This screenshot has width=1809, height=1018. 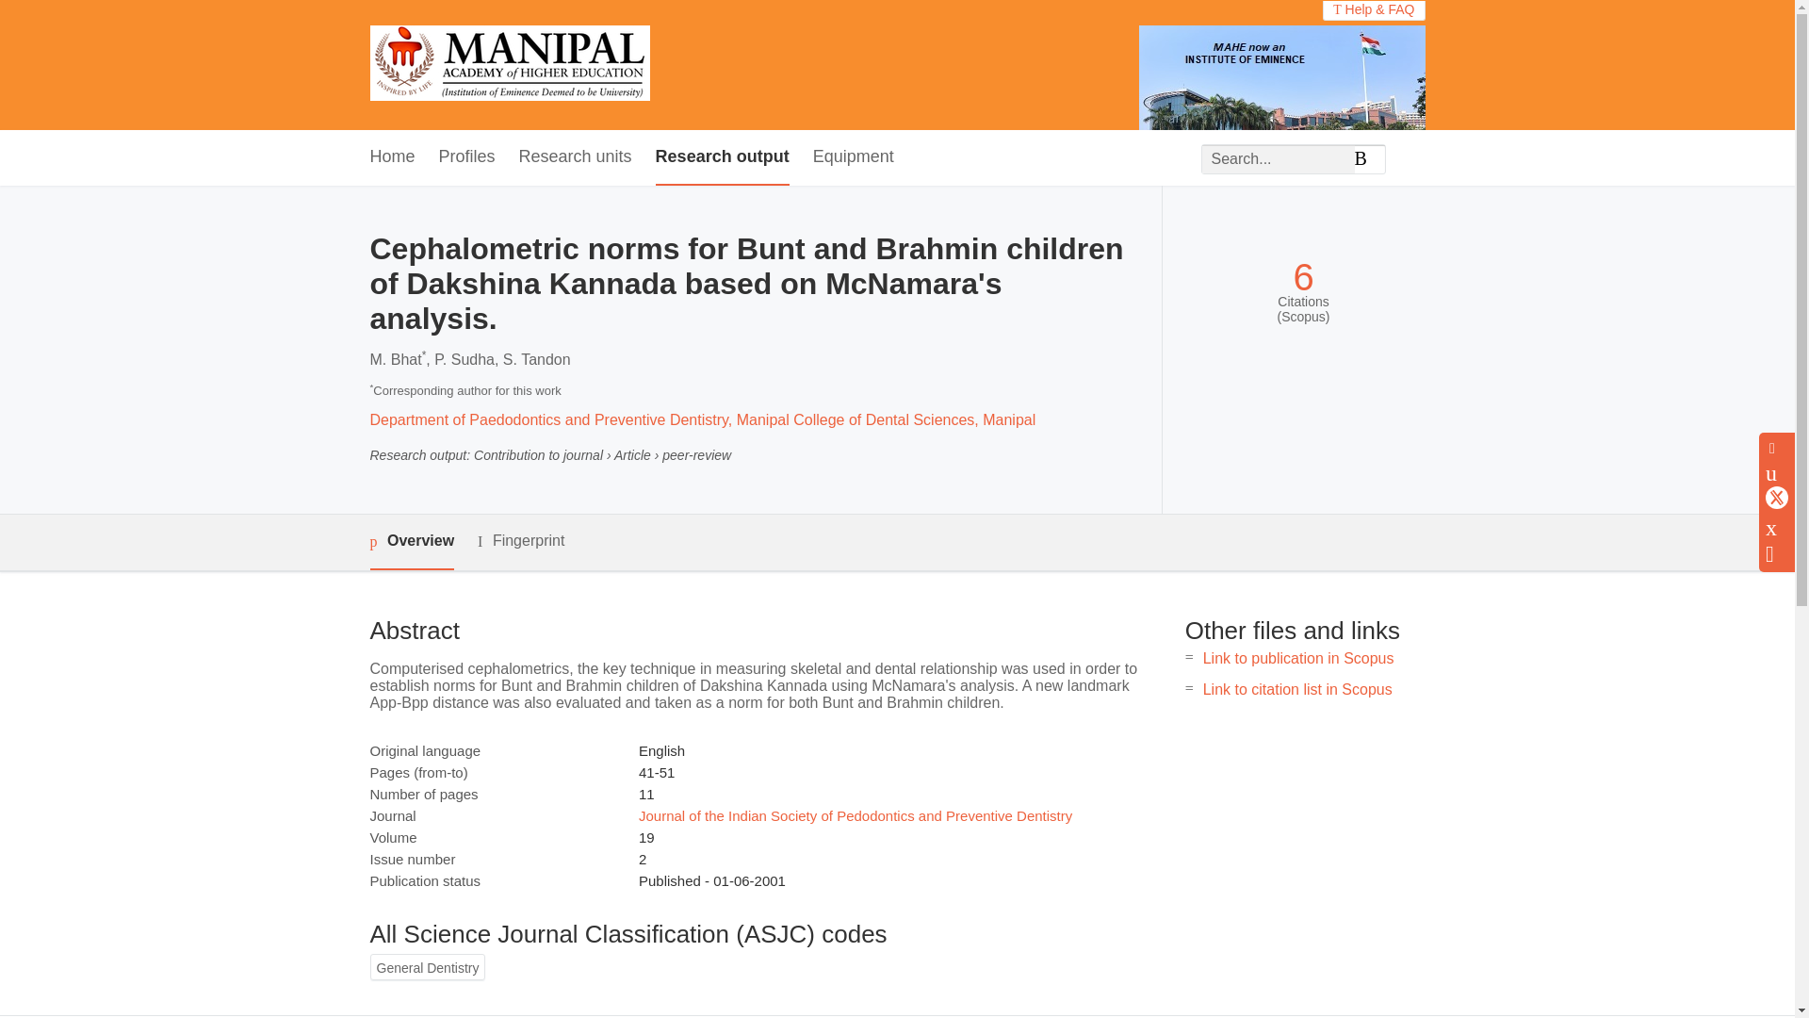 I want to click on Manipal Academy of Higher Education, Manipal, India Home, so click(x=509, y=65).